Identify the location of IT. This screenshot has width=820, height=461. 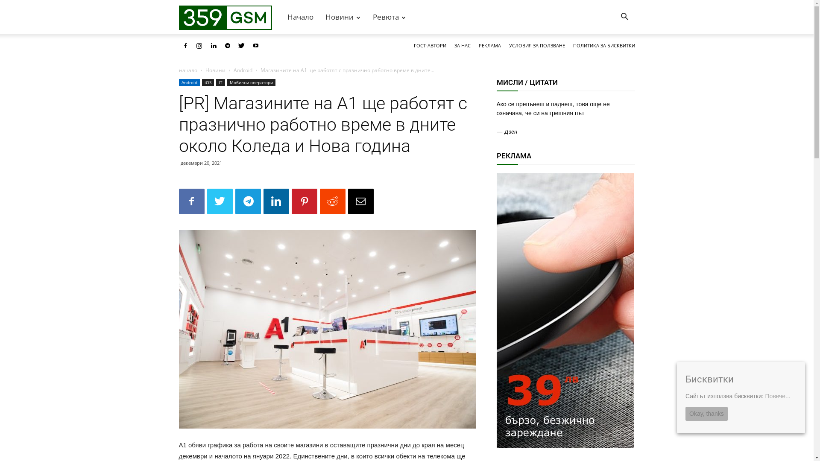
(220, 83).